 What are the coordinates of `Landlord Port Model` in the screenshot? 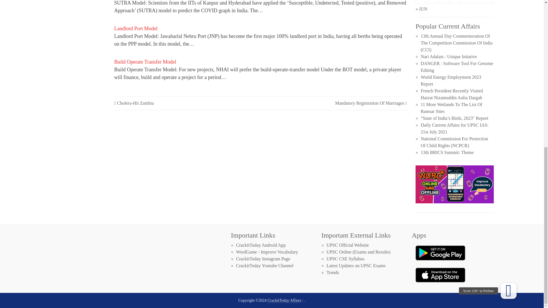 It's located at (136, 29).